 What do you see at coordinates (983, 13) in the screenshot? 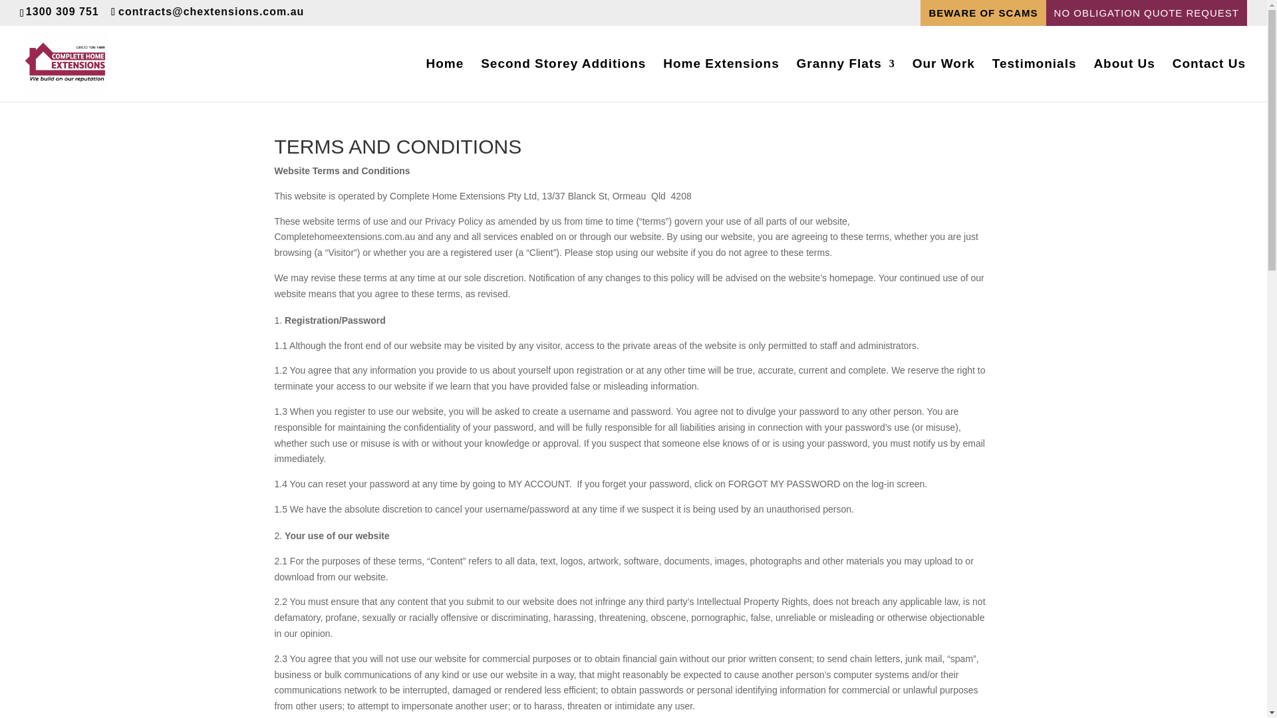
I see `BEWARE OF SCAMS` at bounding box center [983, 13].